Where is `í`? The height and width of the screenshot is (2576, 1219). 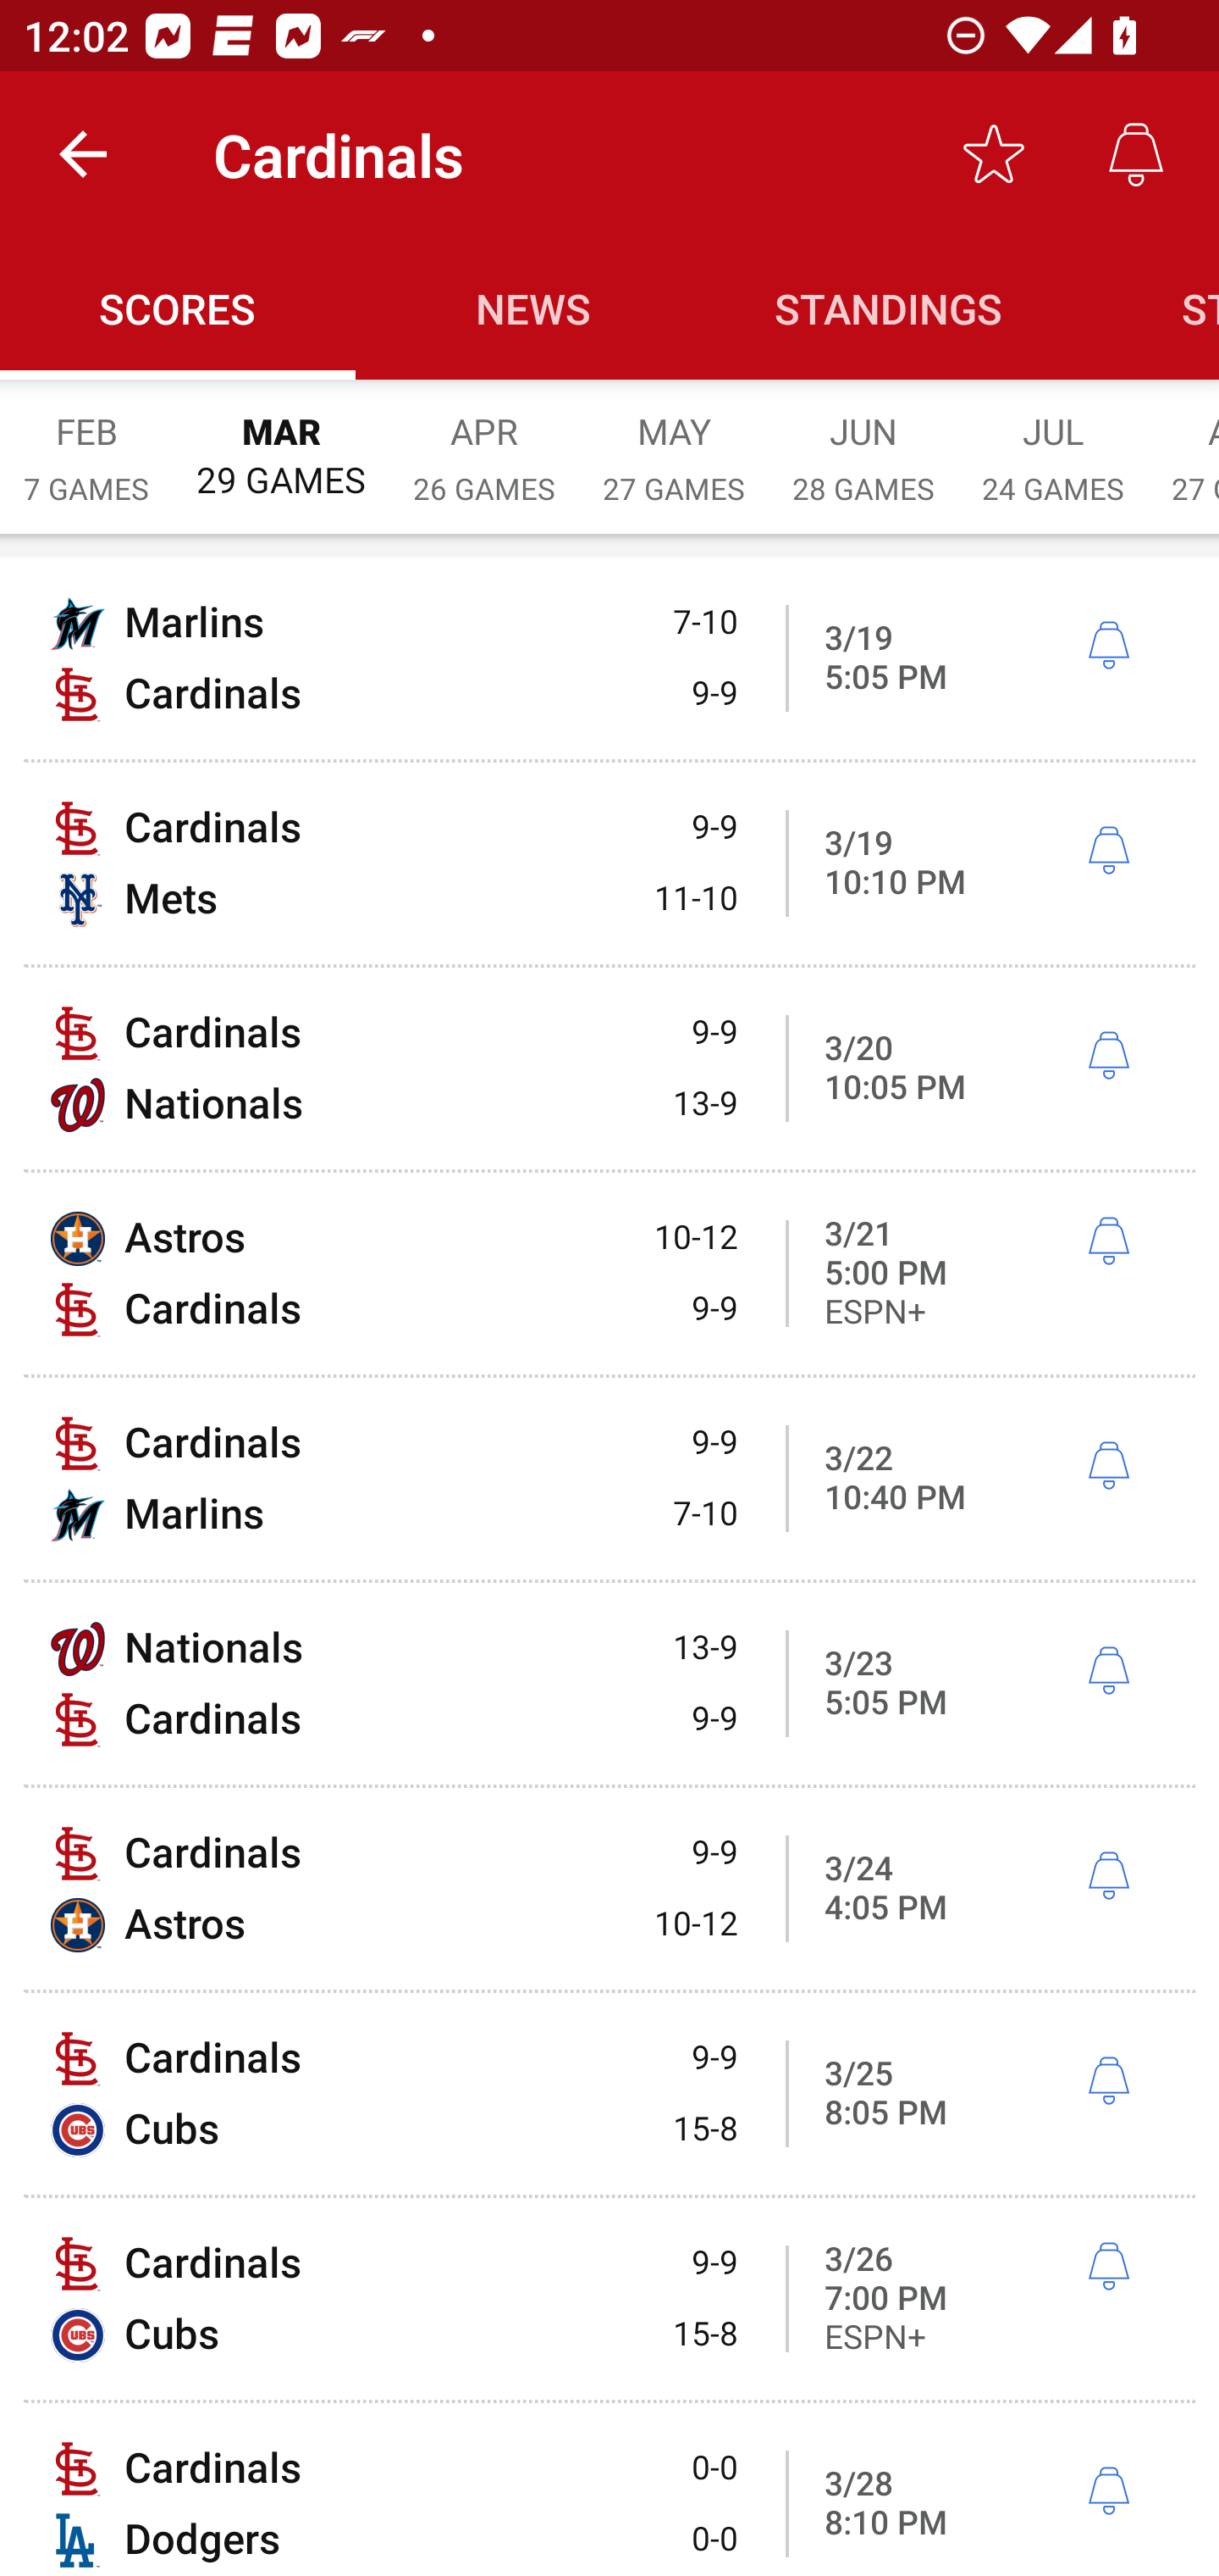
í is located at coordinates (1108, 2492).